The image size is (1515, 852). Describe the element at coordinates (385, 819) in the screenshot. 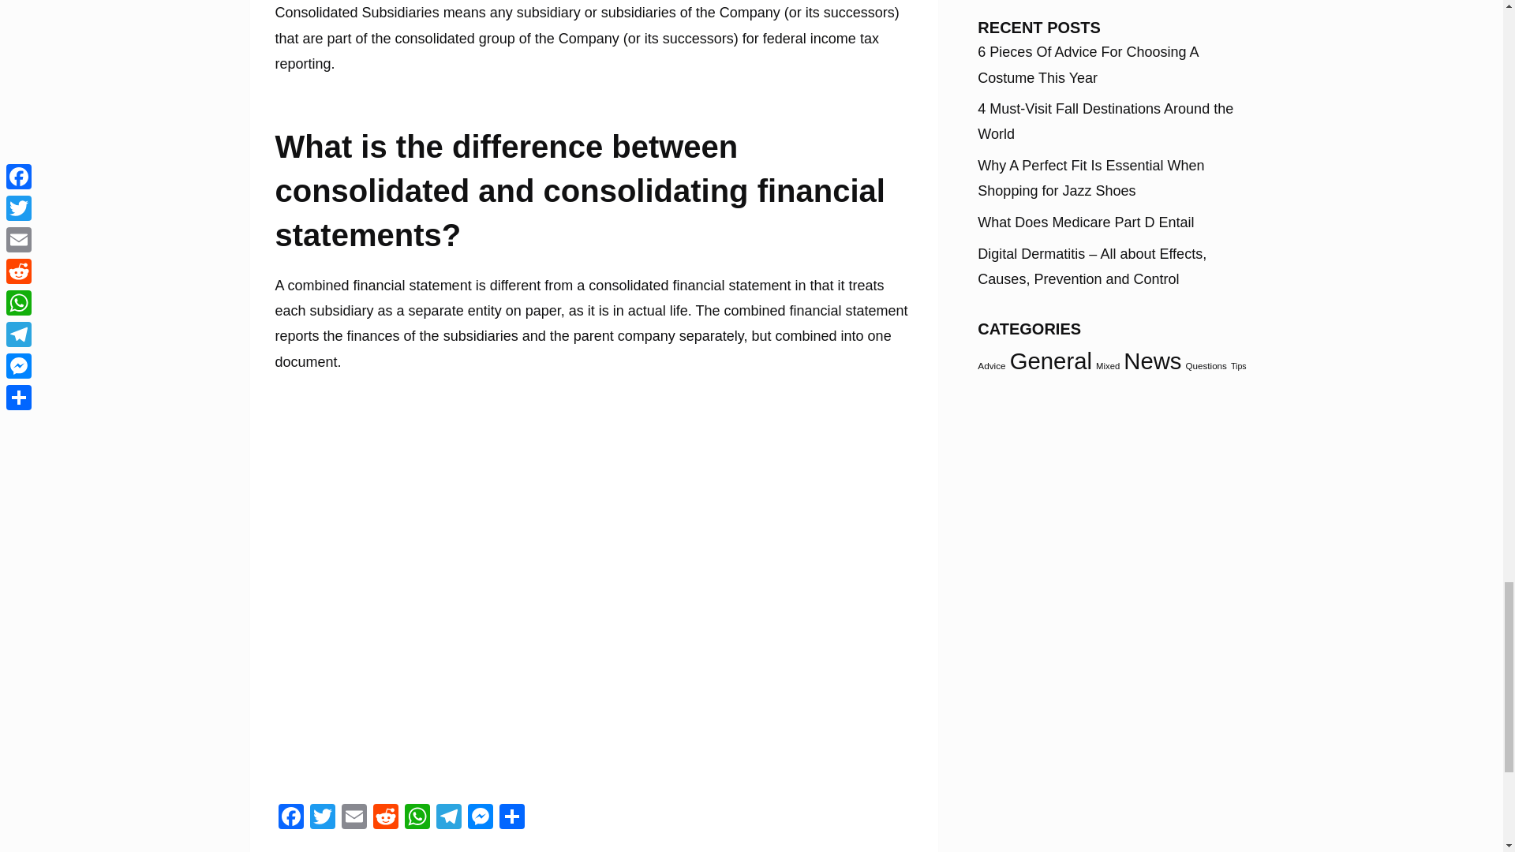

I see `Reddit` at that location.